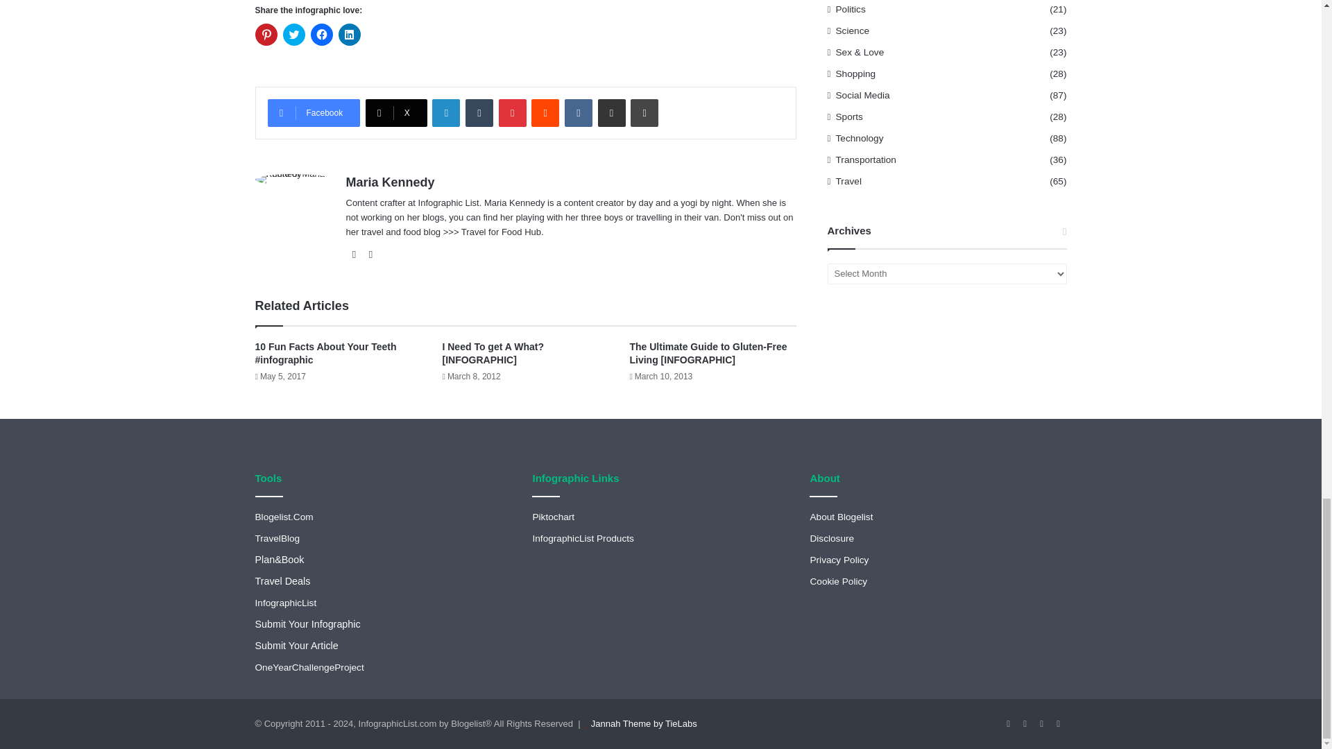 This screenshot has height=749, width=1332. I want to click on Click to share on Pinterest, so click(266, 34).